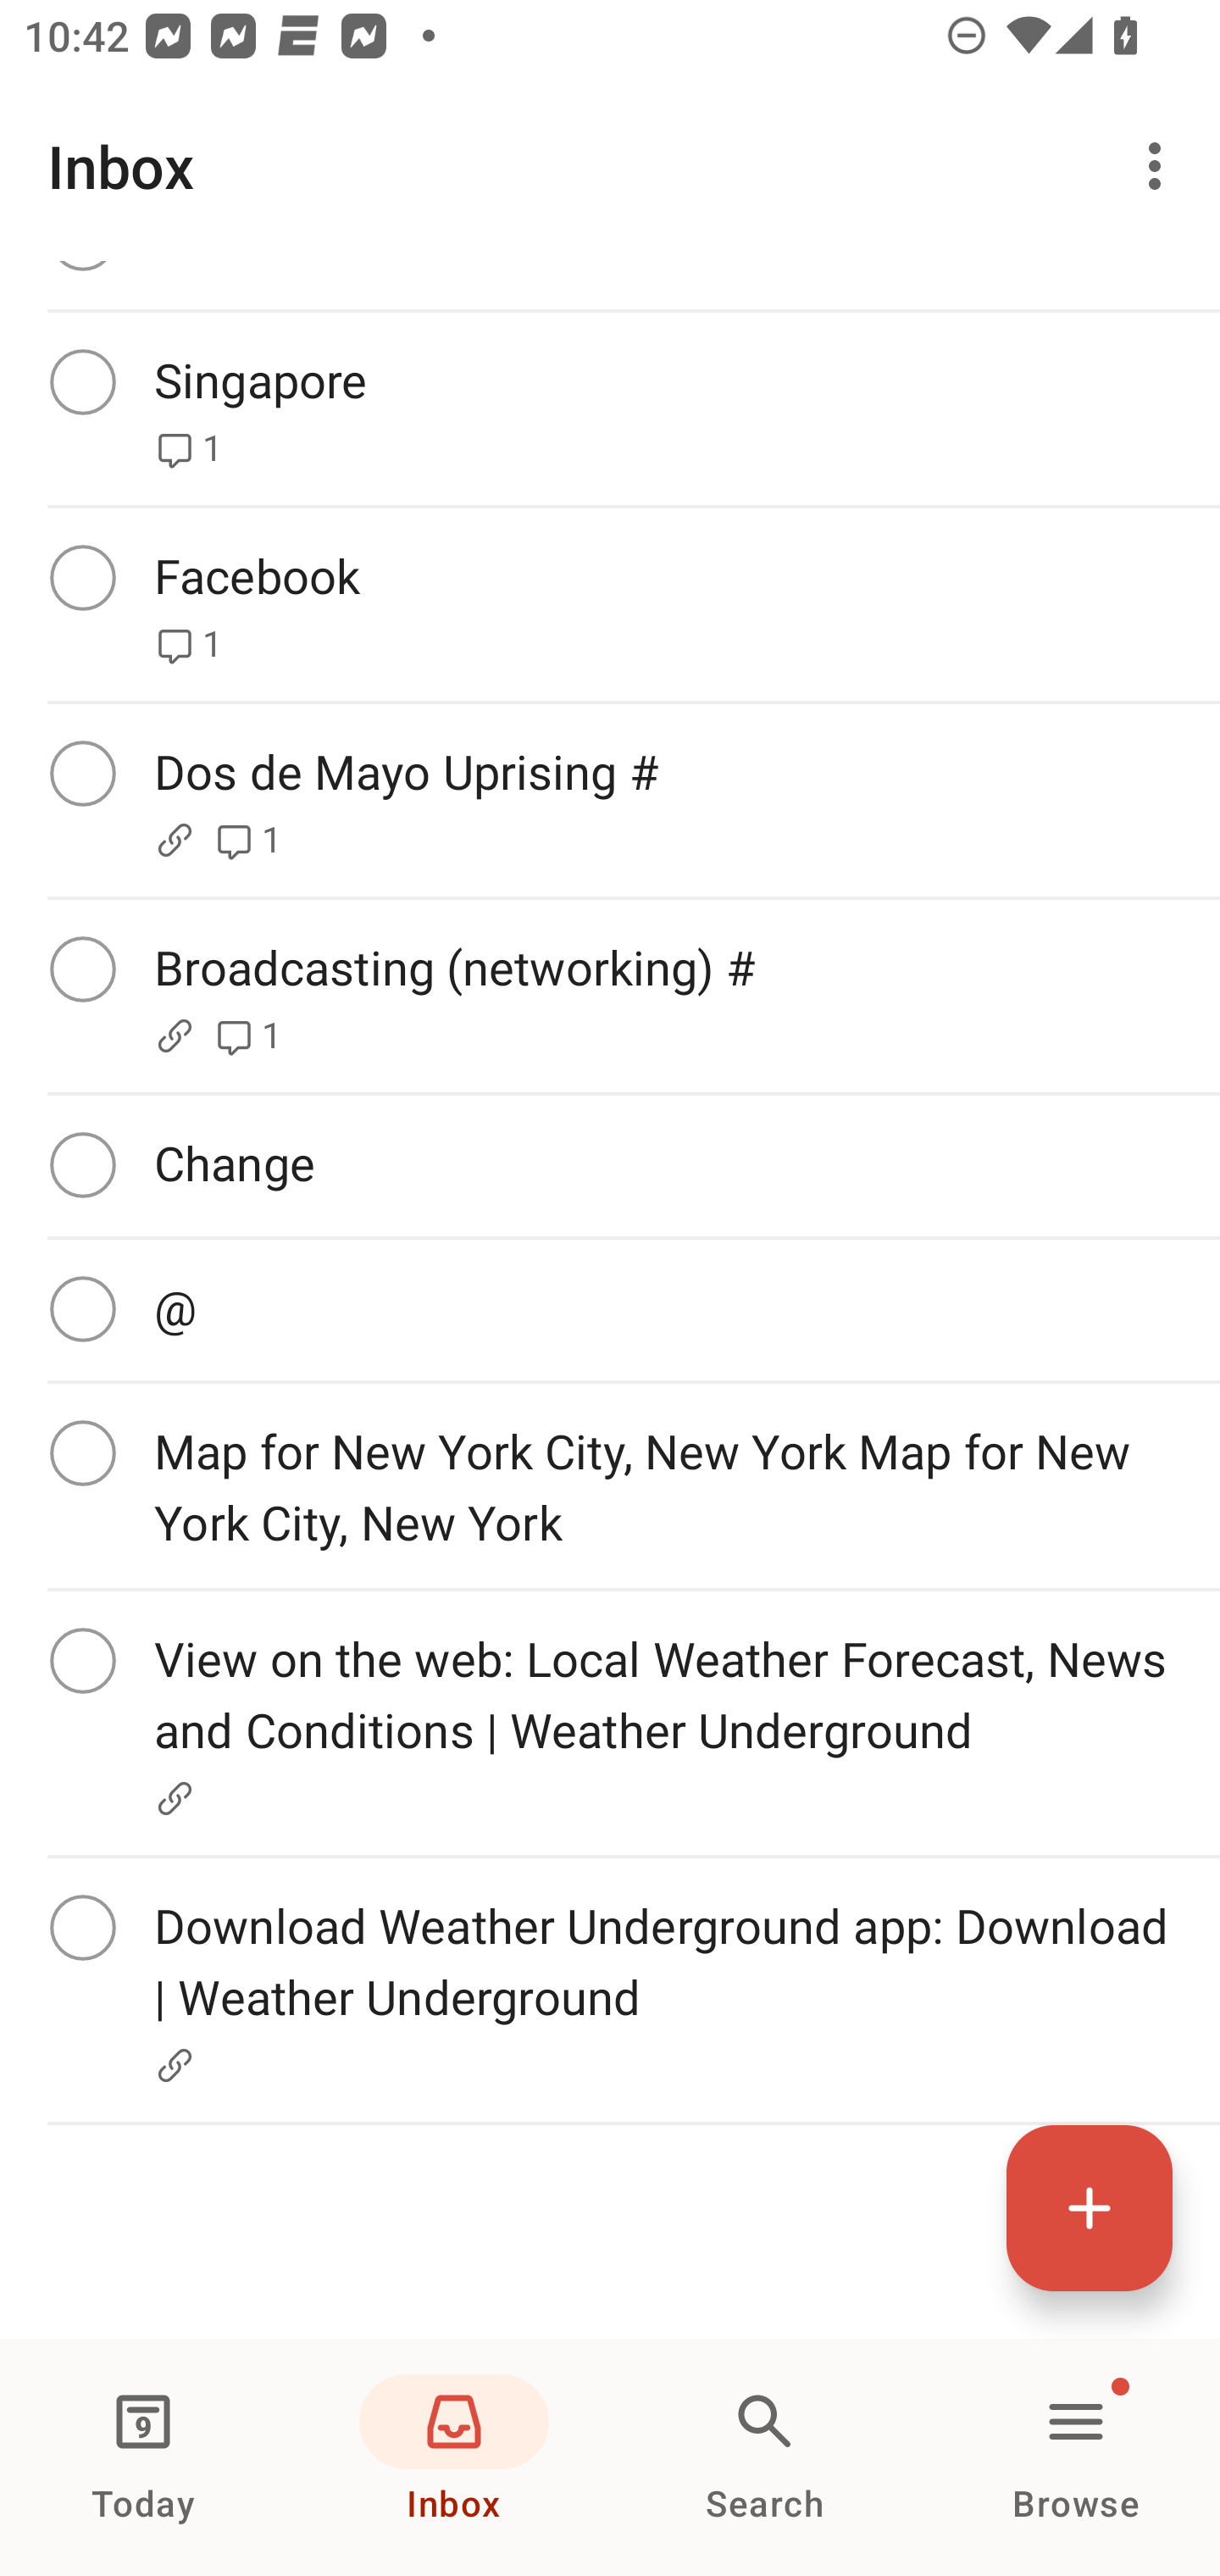 The height and width of the screenshot is (2576, 1220). Describe the element at coordinates (82, 1308) in the screenshot. I see `Complete` at that location.